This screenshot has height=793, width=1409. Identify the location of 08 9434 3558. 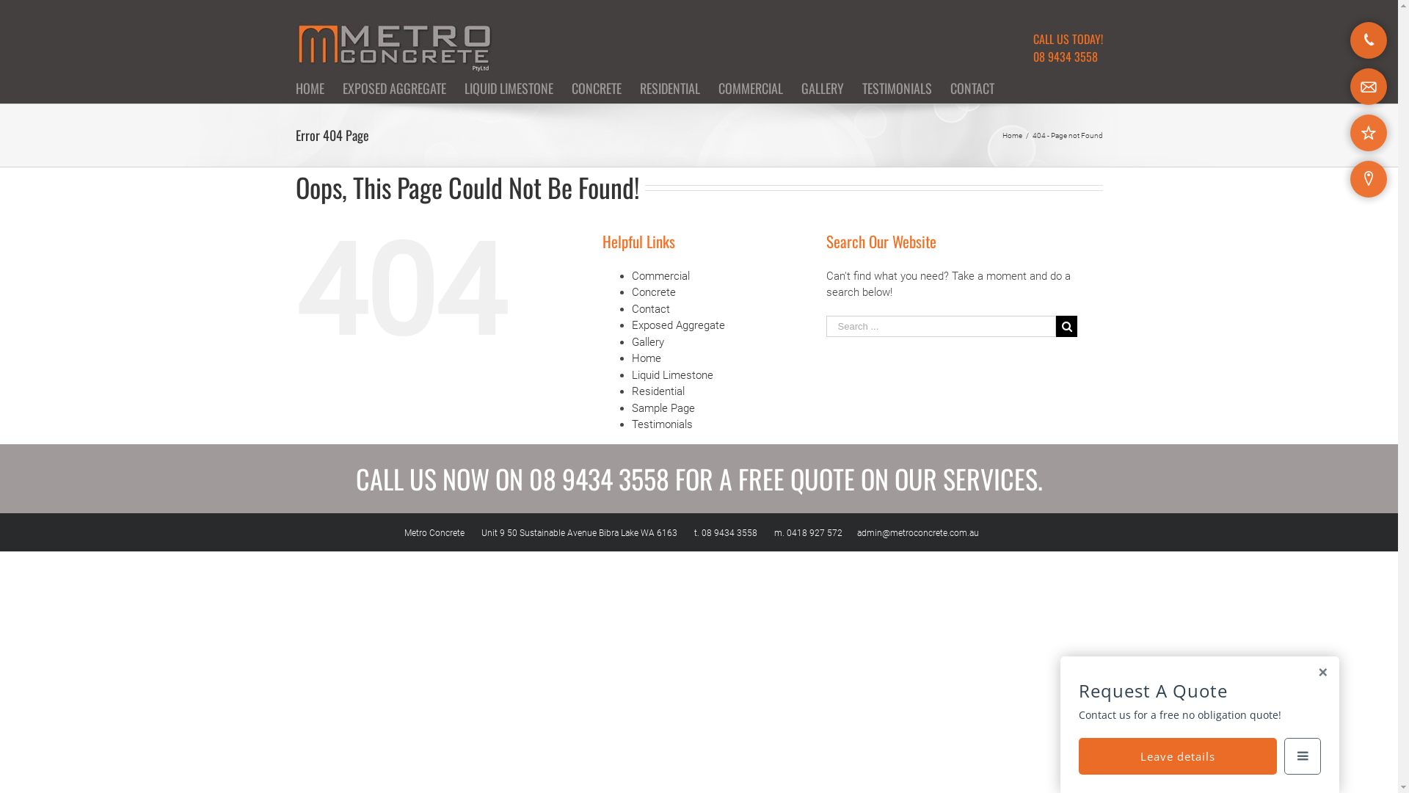
(1066, 56).